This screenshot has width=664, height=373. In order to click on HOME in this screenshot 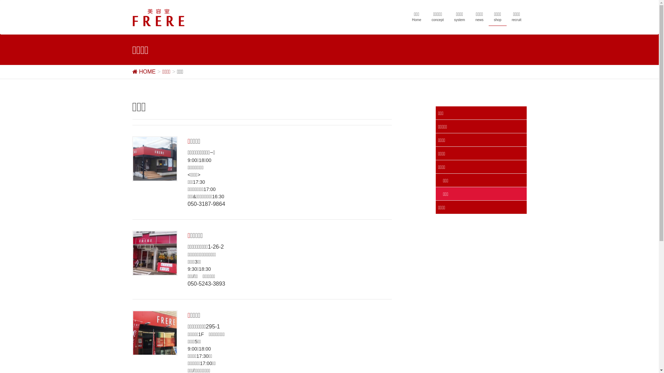, I will do `click(144, 72)`.